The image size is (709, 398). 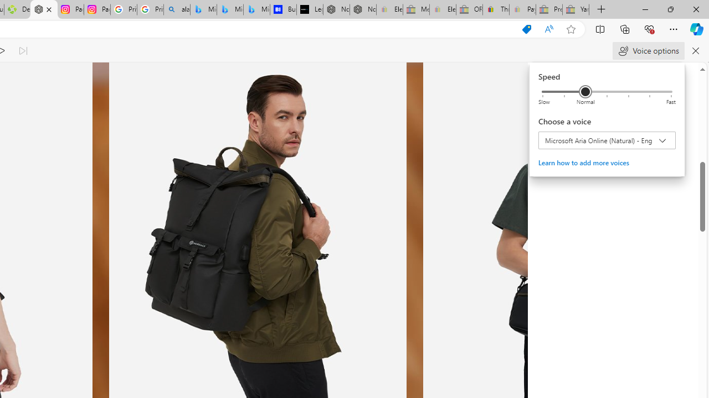 What do you see at coordinates (257, 10) in the screenshot?
I see `Microsoft Bing Travel - Shangri-La Hotel Bangkok` at bounding box center [257, 10].